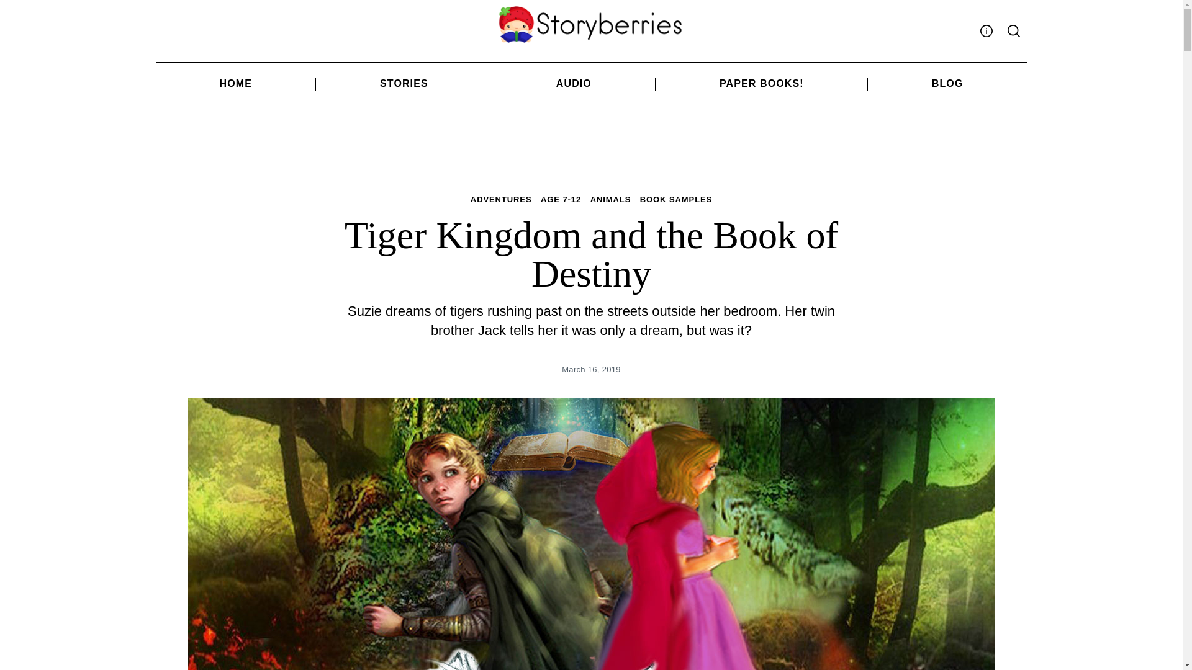  I want to click on ADVENTURES, so click(501, 200).